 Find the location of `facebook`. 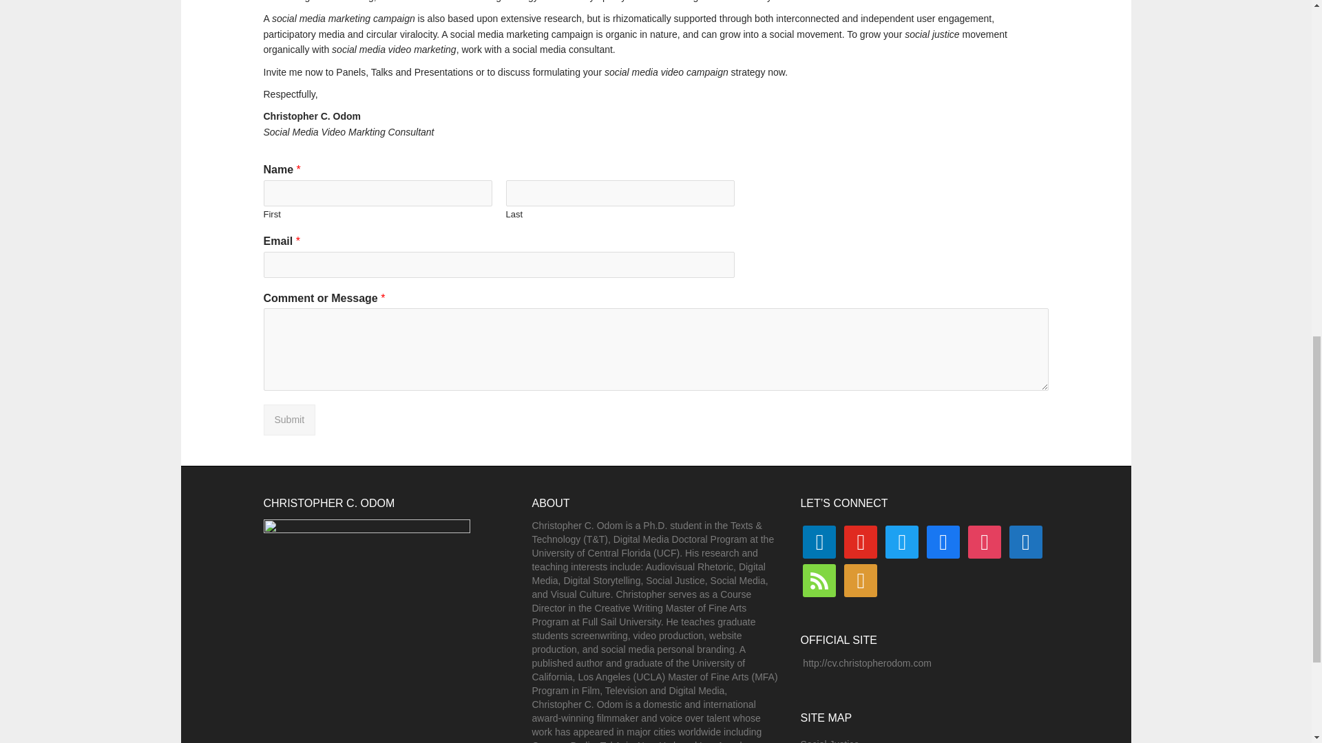

facebook is located at coordinates (943, 541).